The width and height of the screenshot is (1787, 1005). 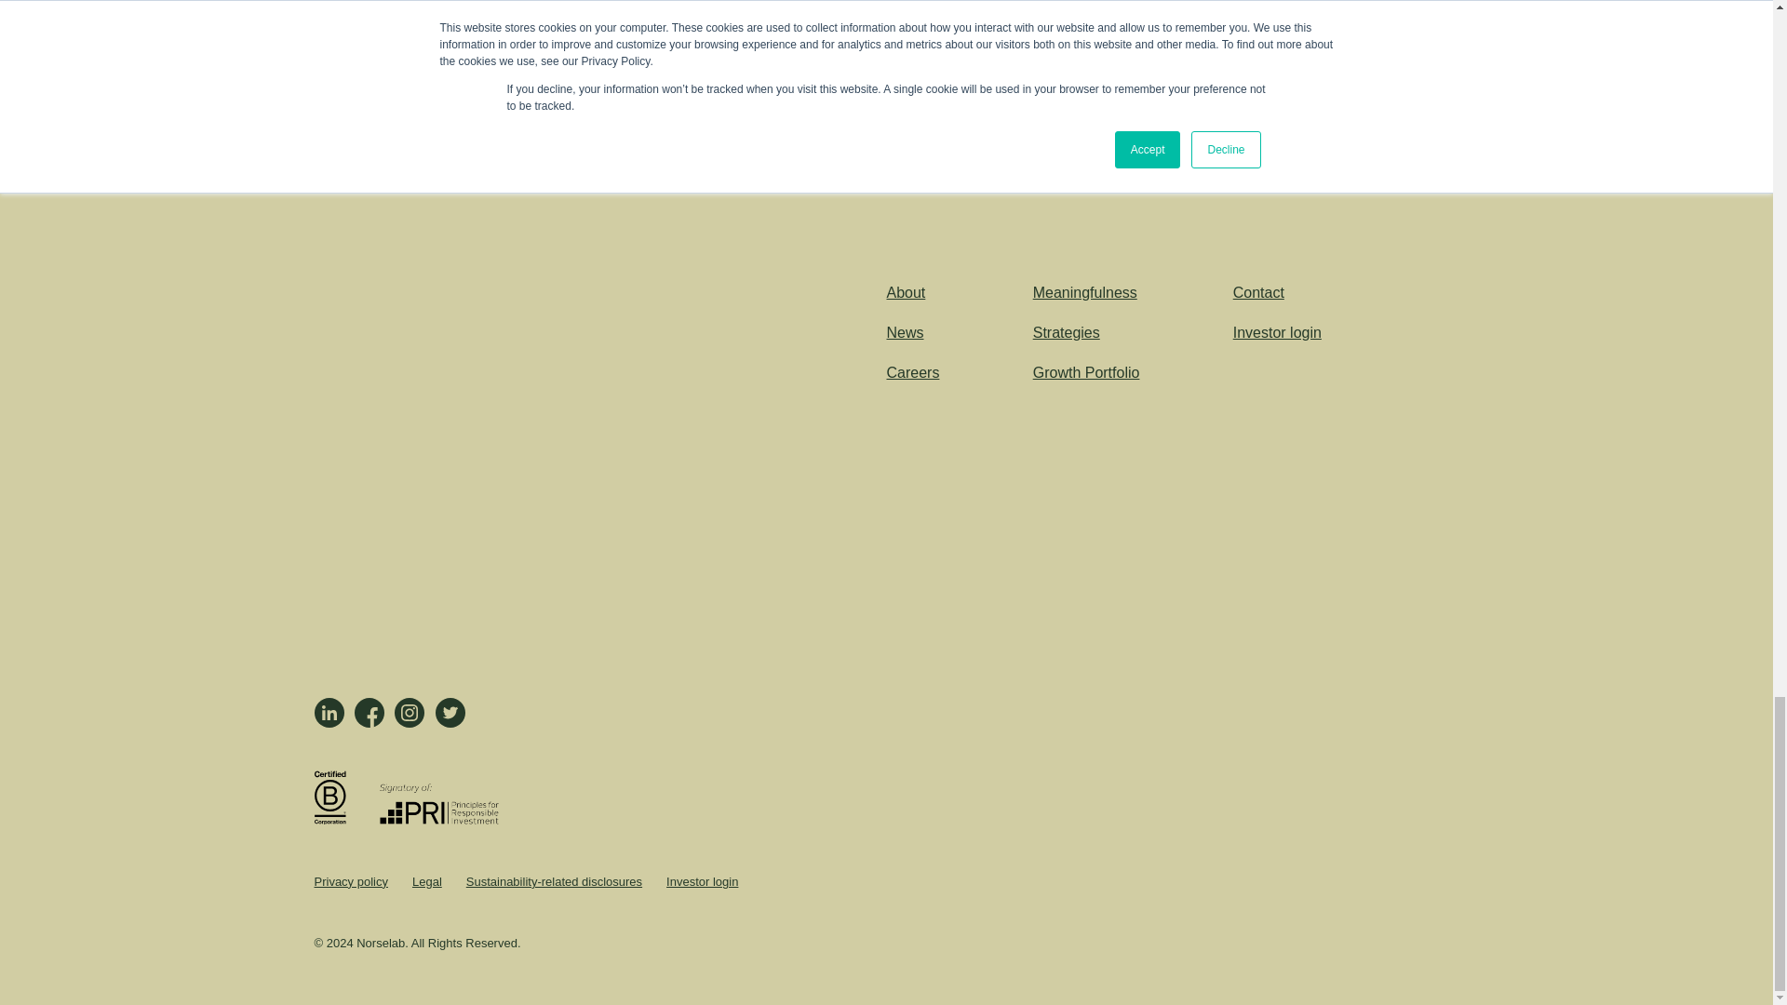 What do you see at coordinates (1084, 292) in the screenshot?
I see `Meaningfulness` at bounding box center [1084, 292].